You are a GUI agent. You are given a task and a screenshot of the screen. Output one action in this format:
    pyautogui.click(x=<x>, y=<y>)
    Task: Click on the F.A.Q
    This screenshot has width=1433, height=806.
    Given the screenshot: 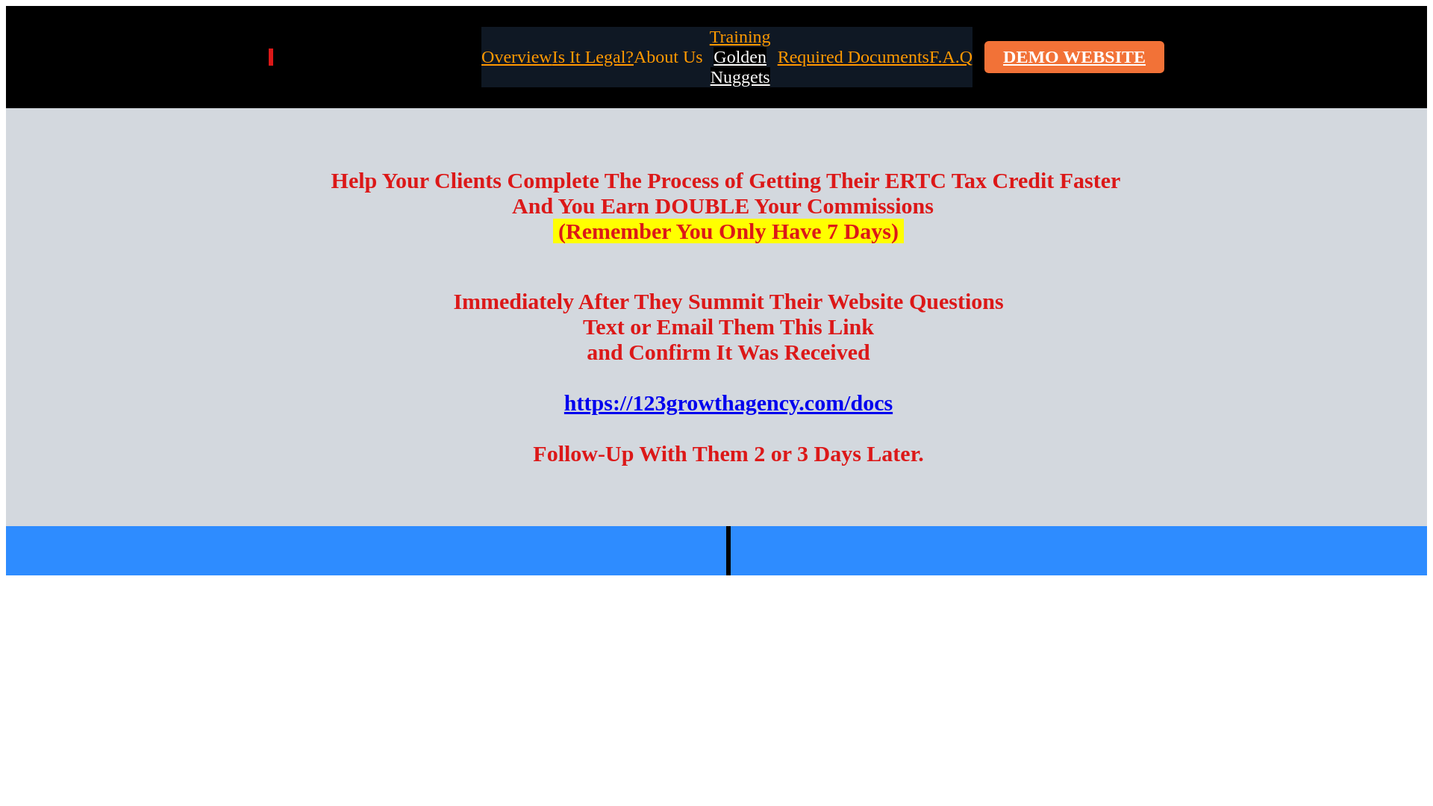 What is the action you would take?
    pyautogui.click(x=951, y=57)
    